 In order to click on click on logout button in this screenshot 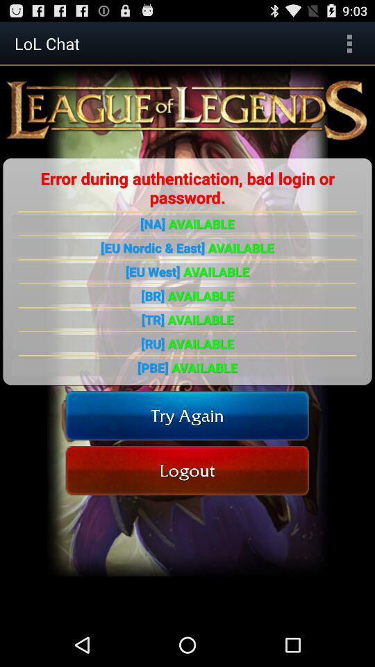, I will do `click(187, 471)`.